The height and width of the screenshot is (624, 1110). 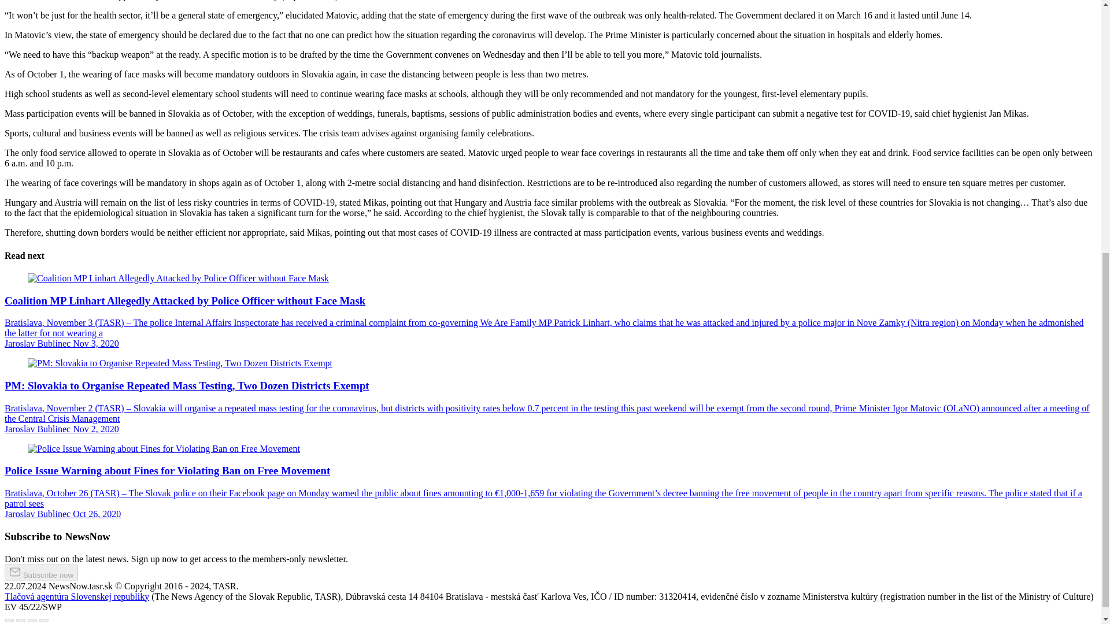 What do you see at coordinates (40, 573) in the screenshot?
I see `Subscribe now` at bounding box center [40, 573].